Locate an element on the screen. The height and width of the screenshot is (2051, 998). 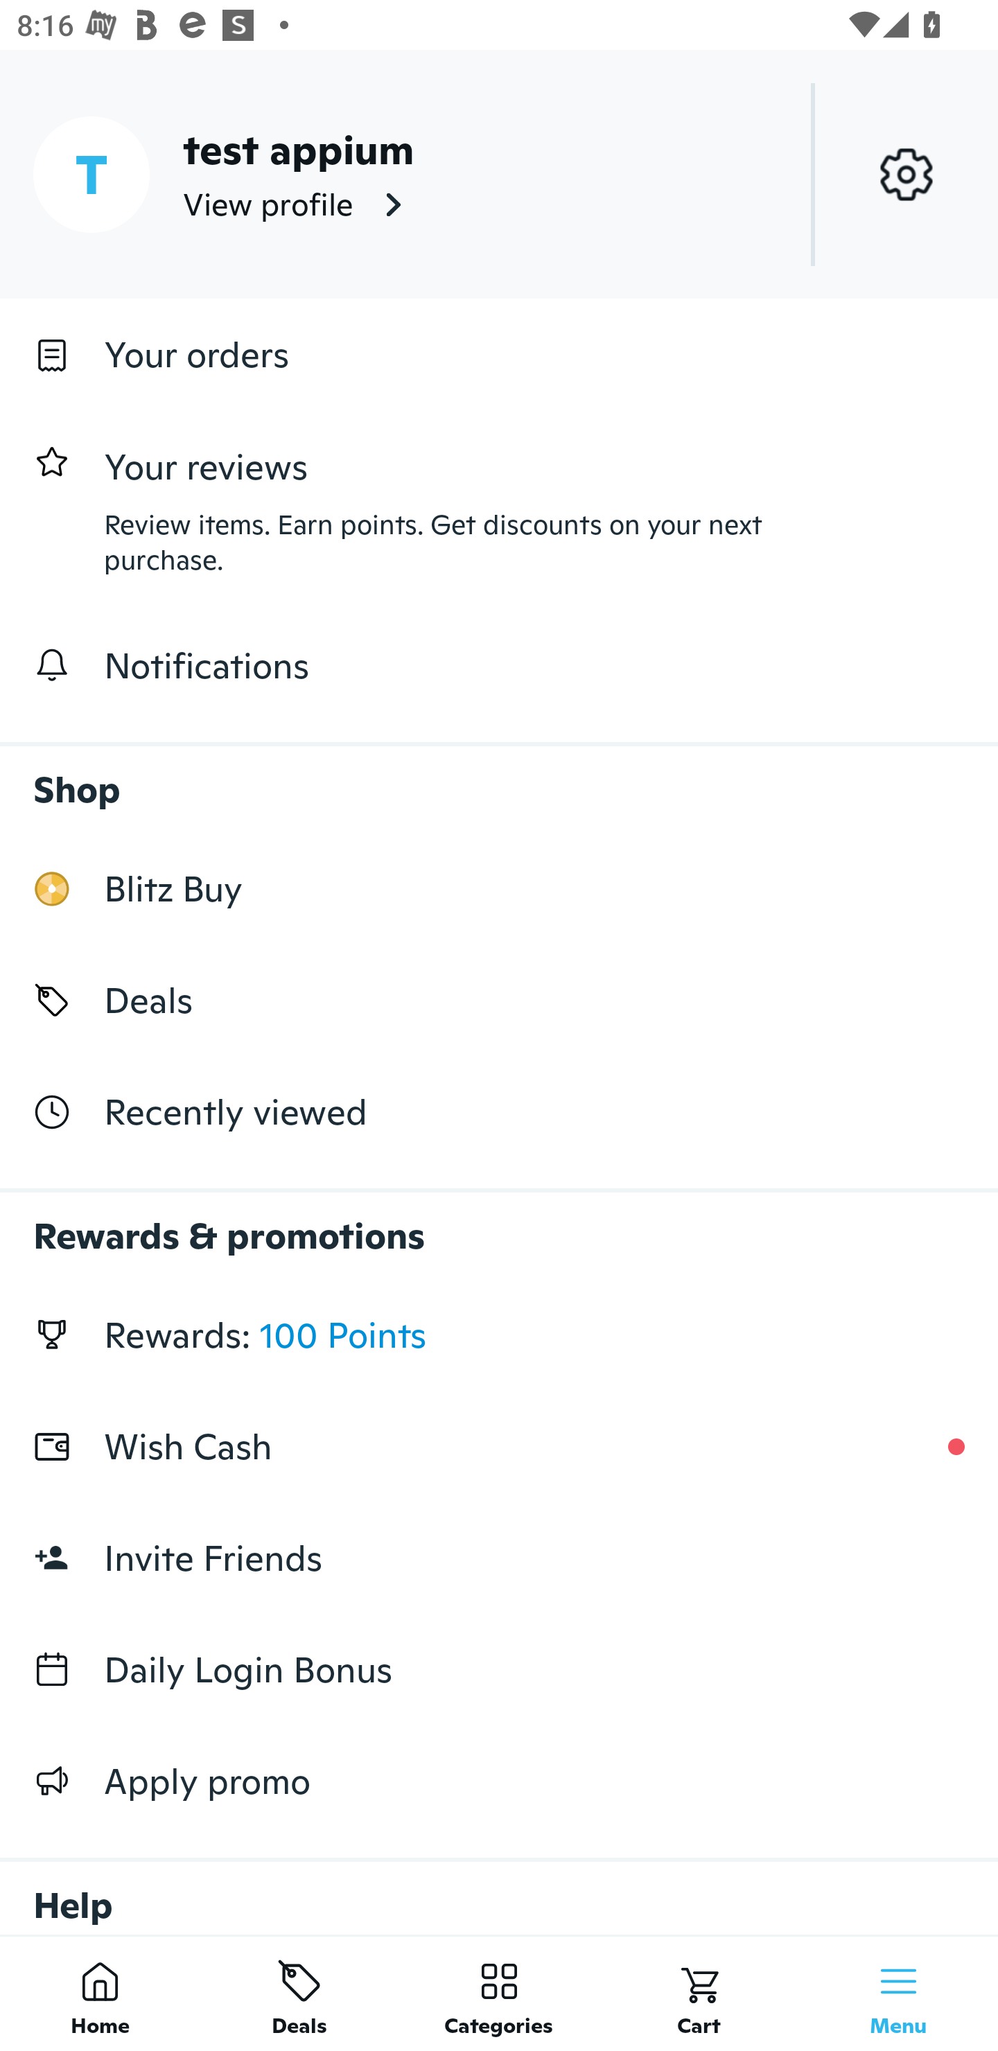
Categories is located at coordinates (499, 1993).